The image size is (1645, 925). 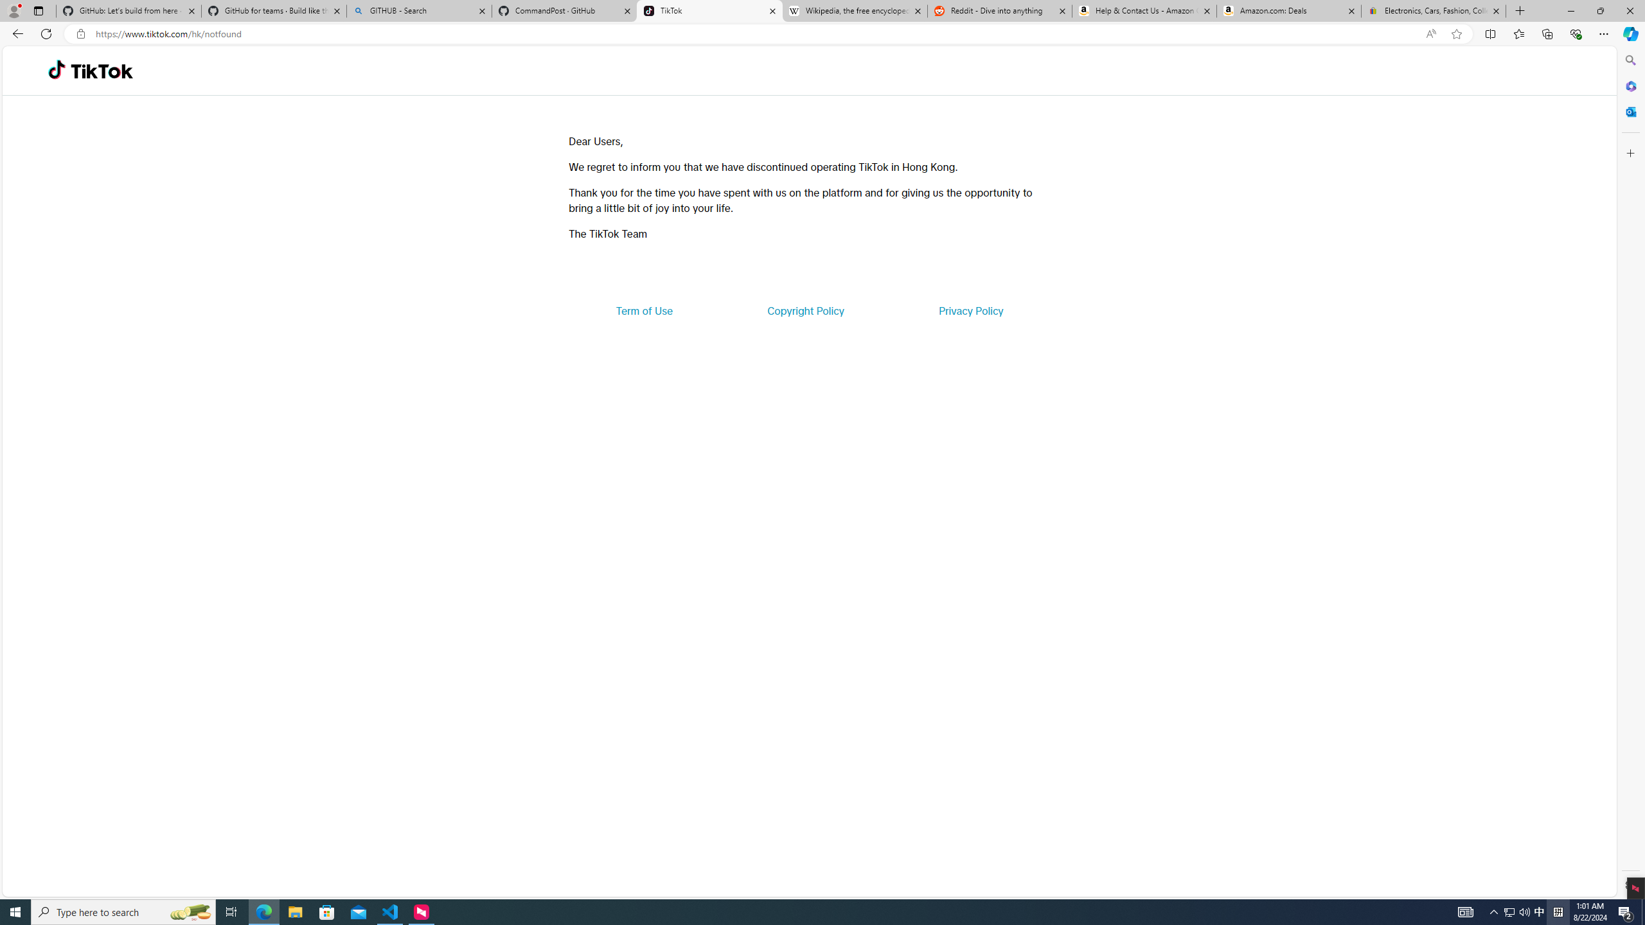 What do you see at coordinates (102, 71) in the screenshot?
I see `TikTok` at bounding box center [102, 71].